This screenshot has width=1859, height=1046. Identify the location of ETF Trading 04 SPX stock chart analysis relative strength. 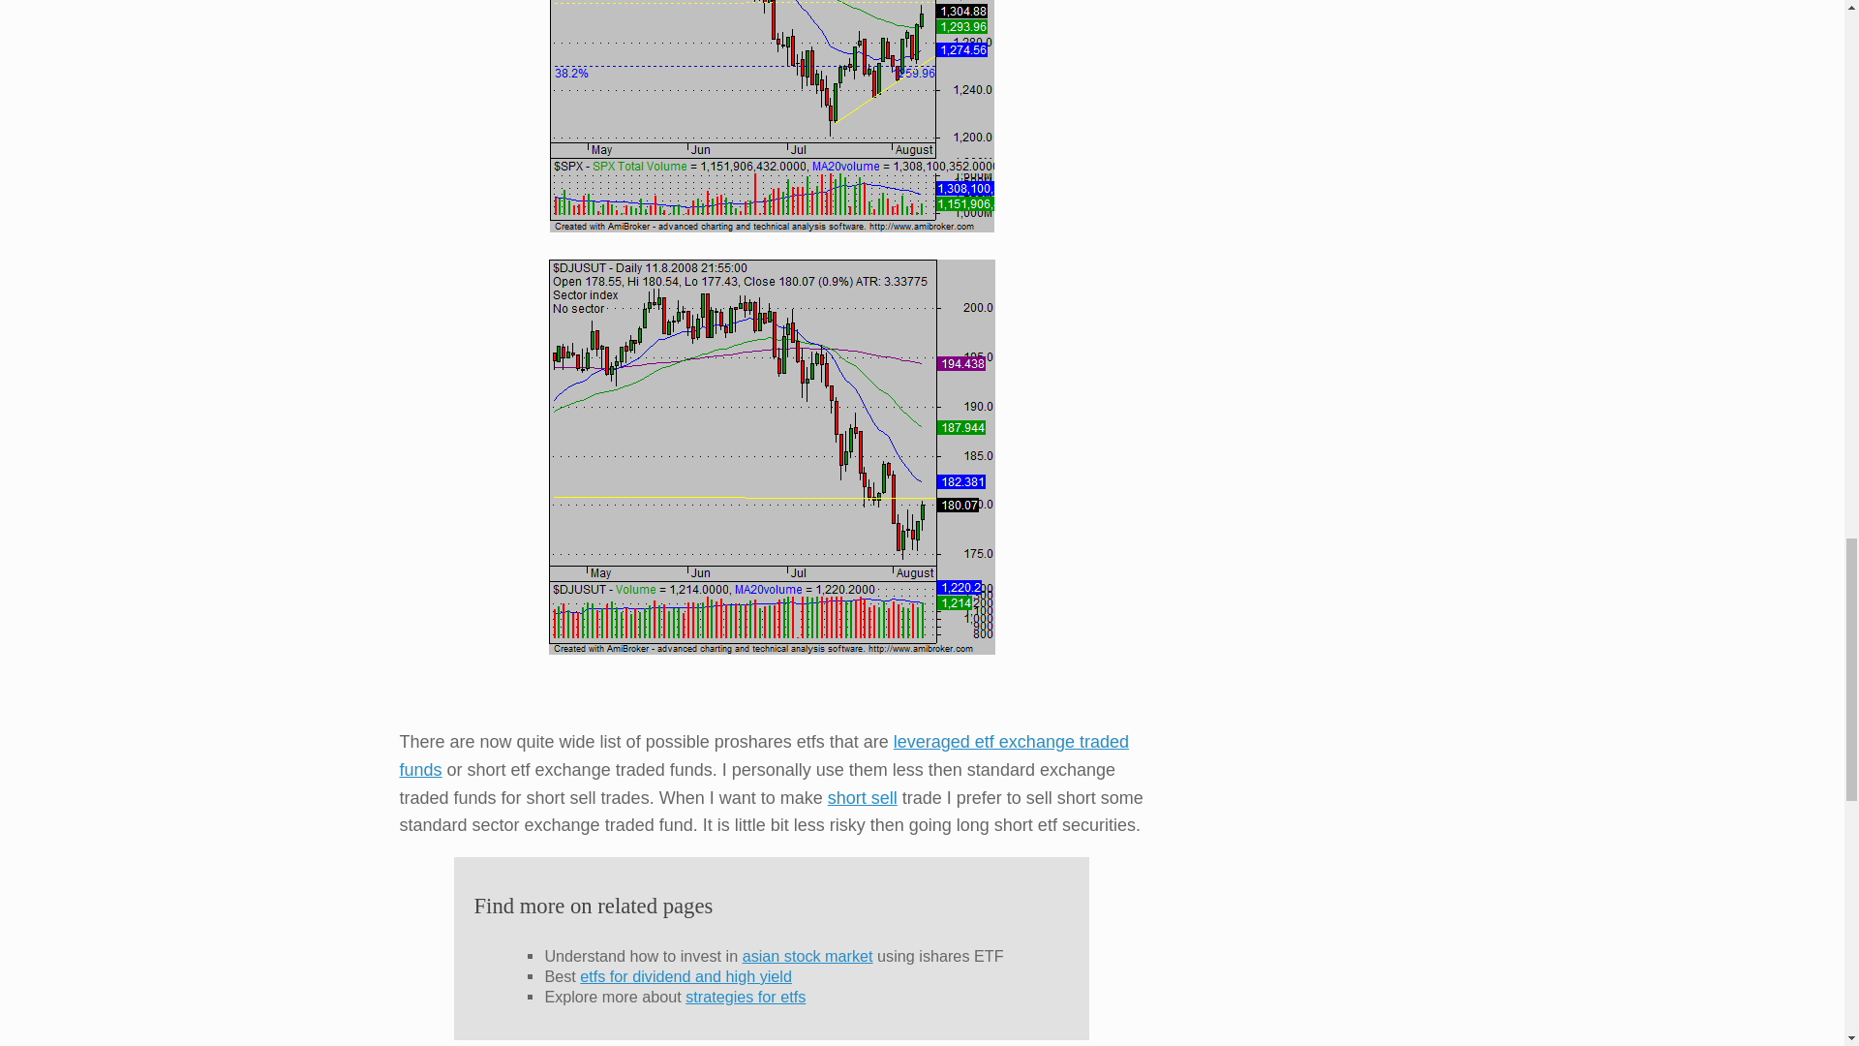
(773, 116).